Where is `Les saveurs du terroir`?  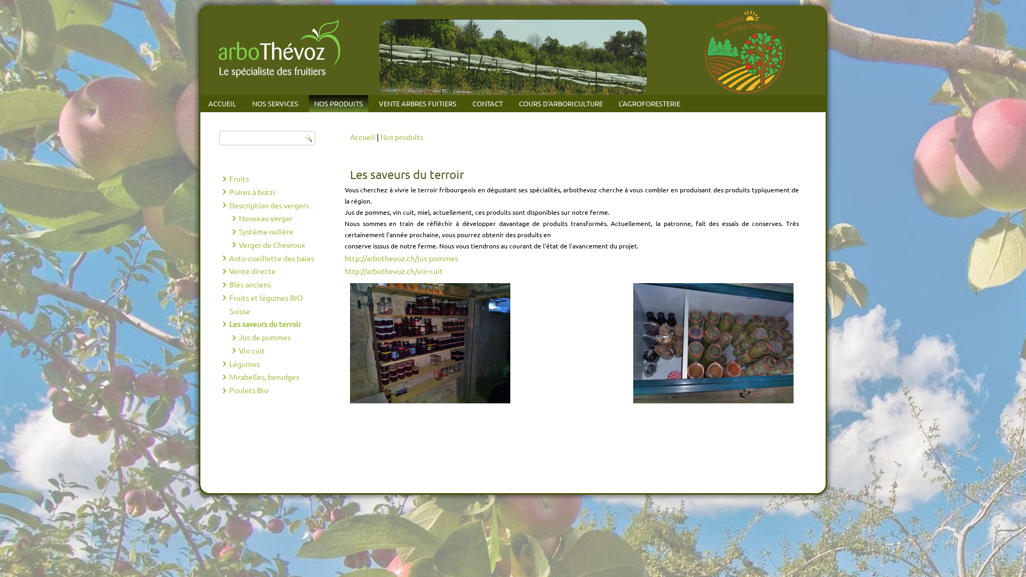 Les saveurs du terroir is located at coordinates (265, 324).